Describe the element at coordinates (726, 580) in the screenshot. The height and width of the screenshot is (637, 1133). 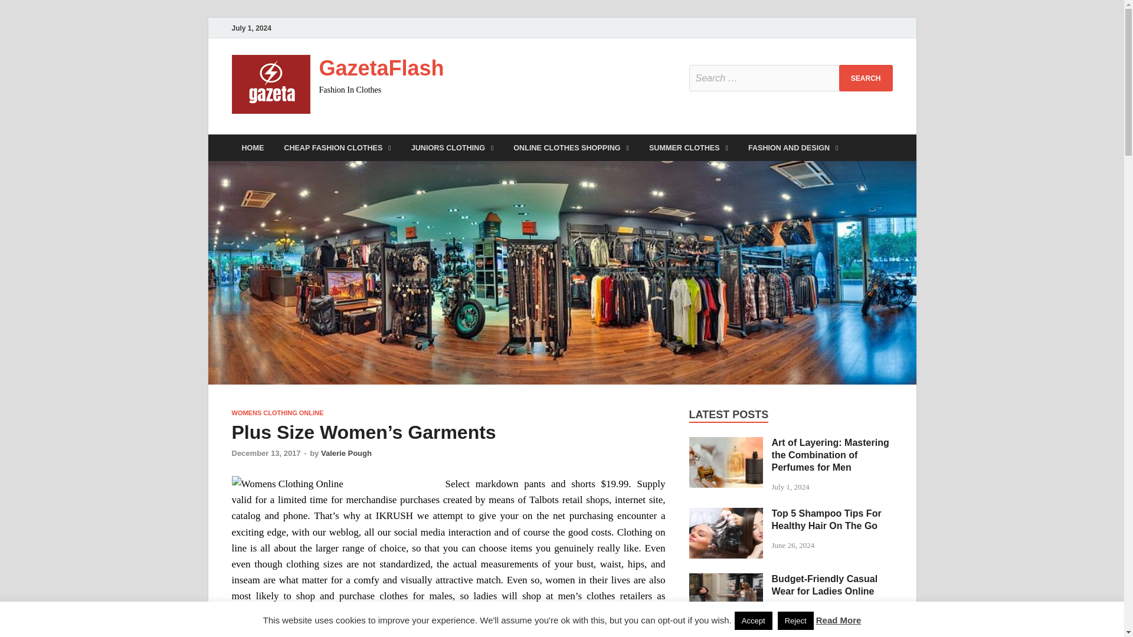
I see `Budget-Friendly Casual Wear for Ladies Online` at that location.